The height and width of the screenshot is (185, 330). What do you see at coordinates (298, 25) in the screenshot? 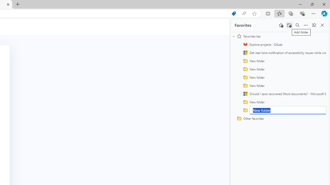
I see `Search favorites` at bounding box center [298, 25].